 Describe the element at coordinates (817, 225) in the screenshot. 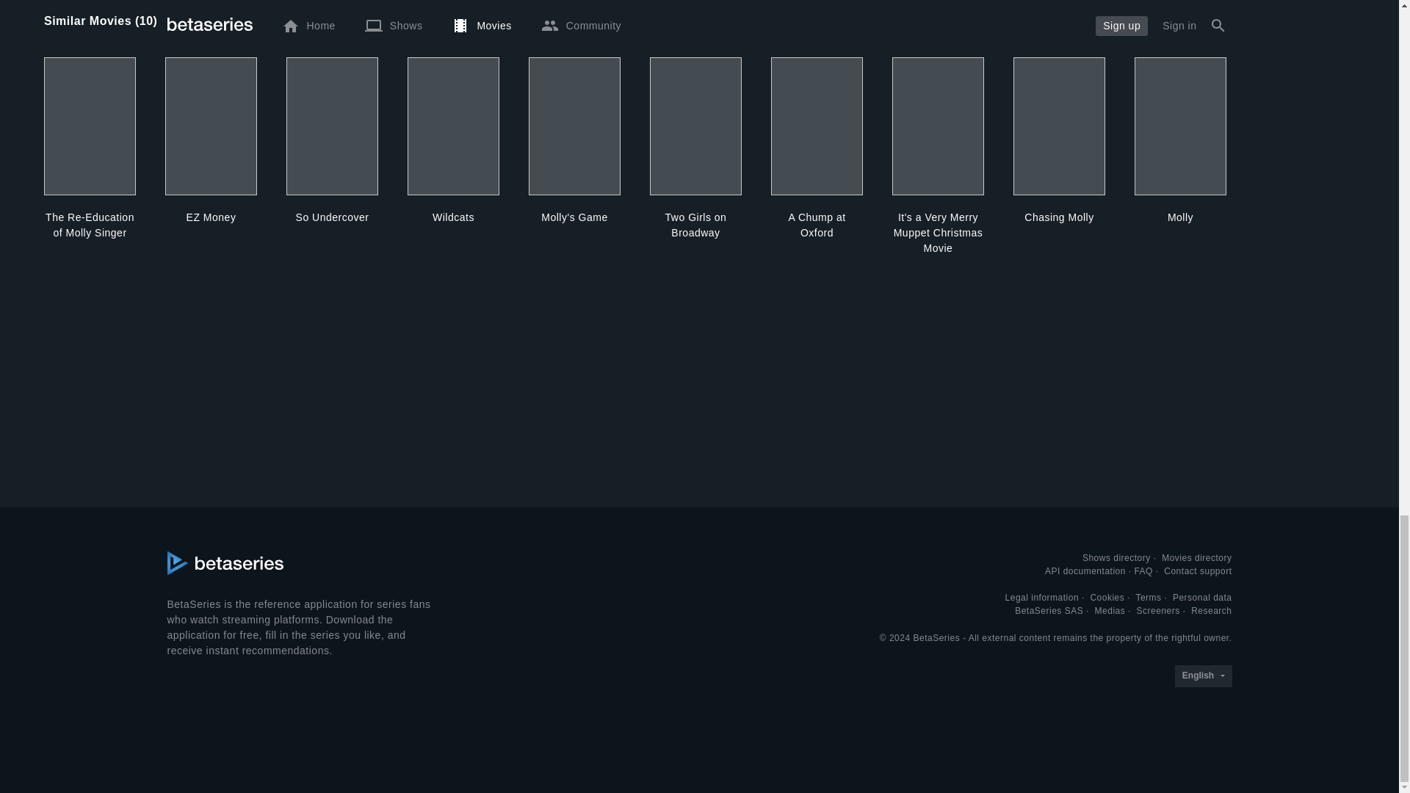

I see `A Chump at Oxford` at that location.